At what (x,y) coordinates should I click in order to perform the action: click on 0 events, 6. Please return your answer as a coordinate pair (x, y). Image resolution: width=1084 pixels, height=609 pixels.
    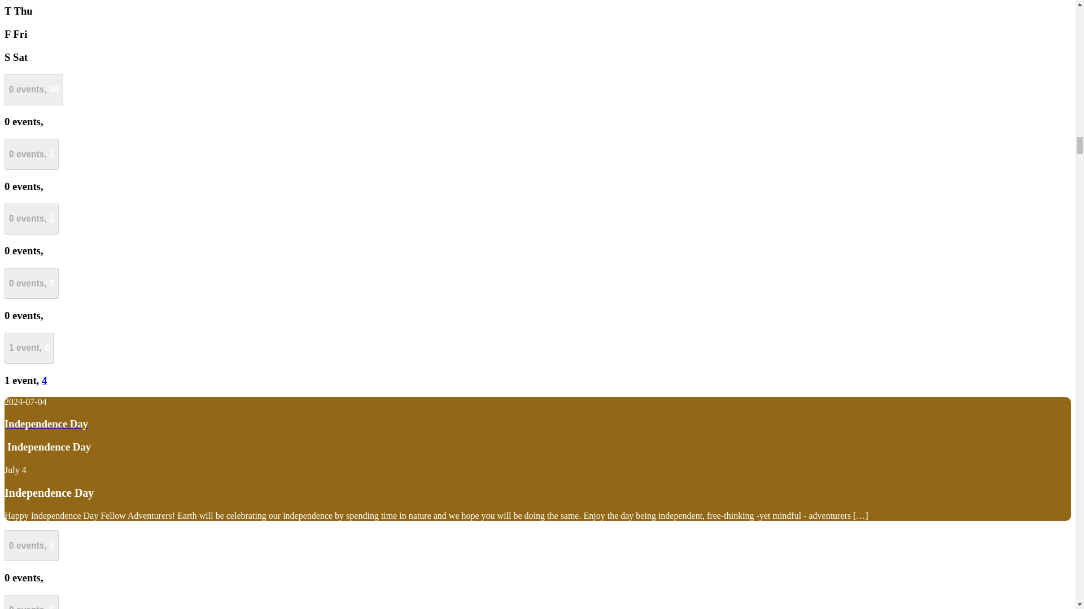
    Looking at the image, I should click on (31, 602).